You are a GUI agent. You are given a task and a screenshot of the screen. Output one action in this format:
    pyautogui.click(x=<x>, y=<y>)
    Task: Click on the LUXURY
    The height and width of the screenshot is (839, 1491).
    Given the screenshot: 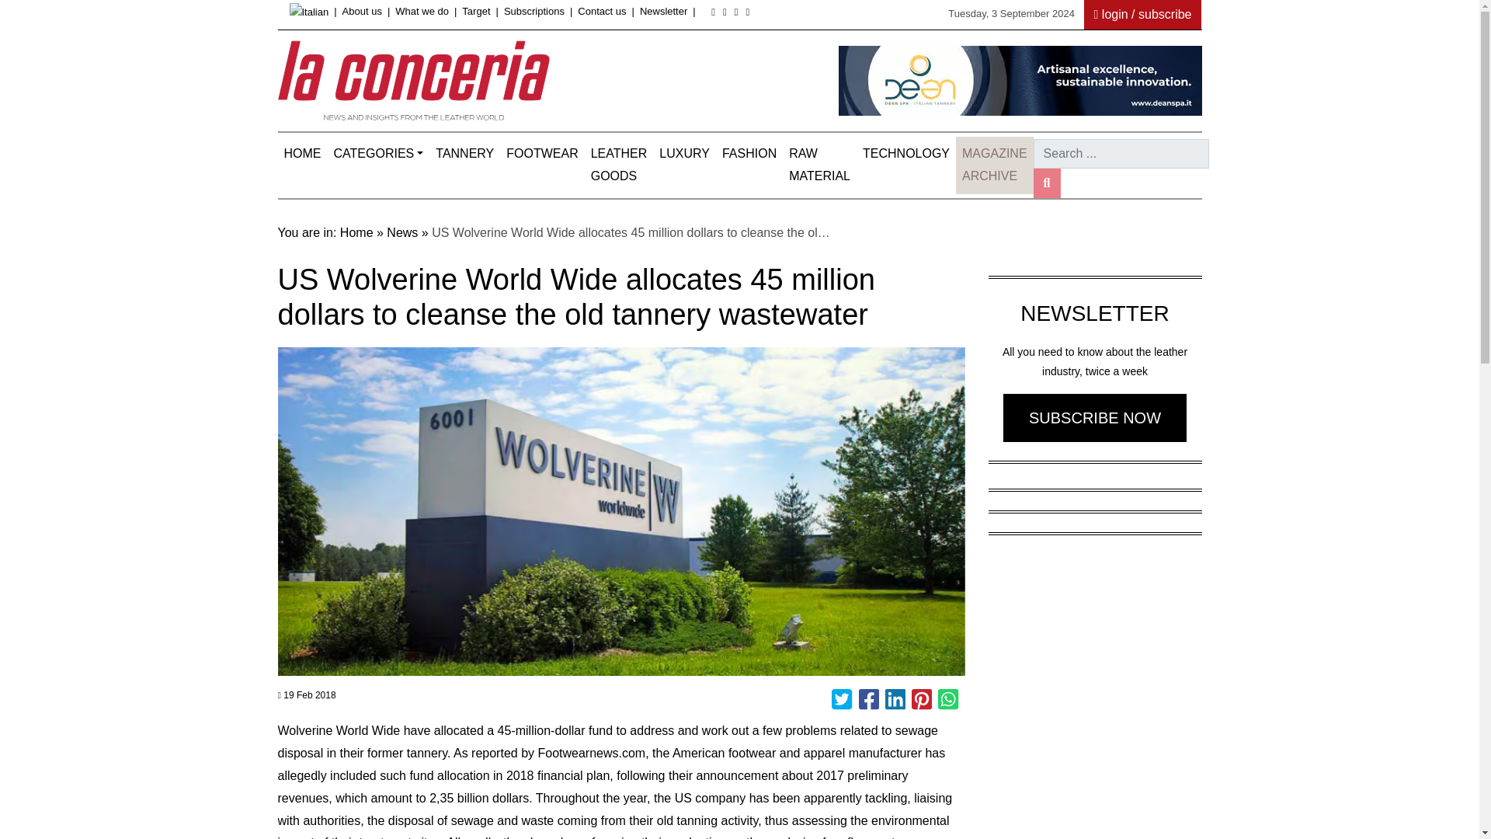 What is the action you would take?
    pyautogui.click(x=683, y=154)
    